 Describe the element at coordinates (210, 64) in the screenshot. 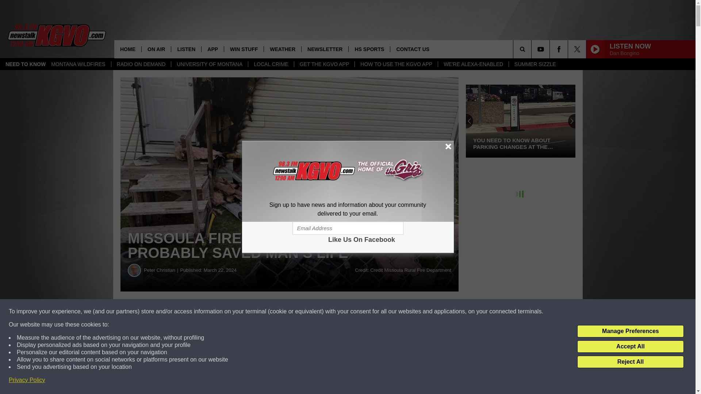

I see `UNIVERSITY OF MONTANA` at that location.